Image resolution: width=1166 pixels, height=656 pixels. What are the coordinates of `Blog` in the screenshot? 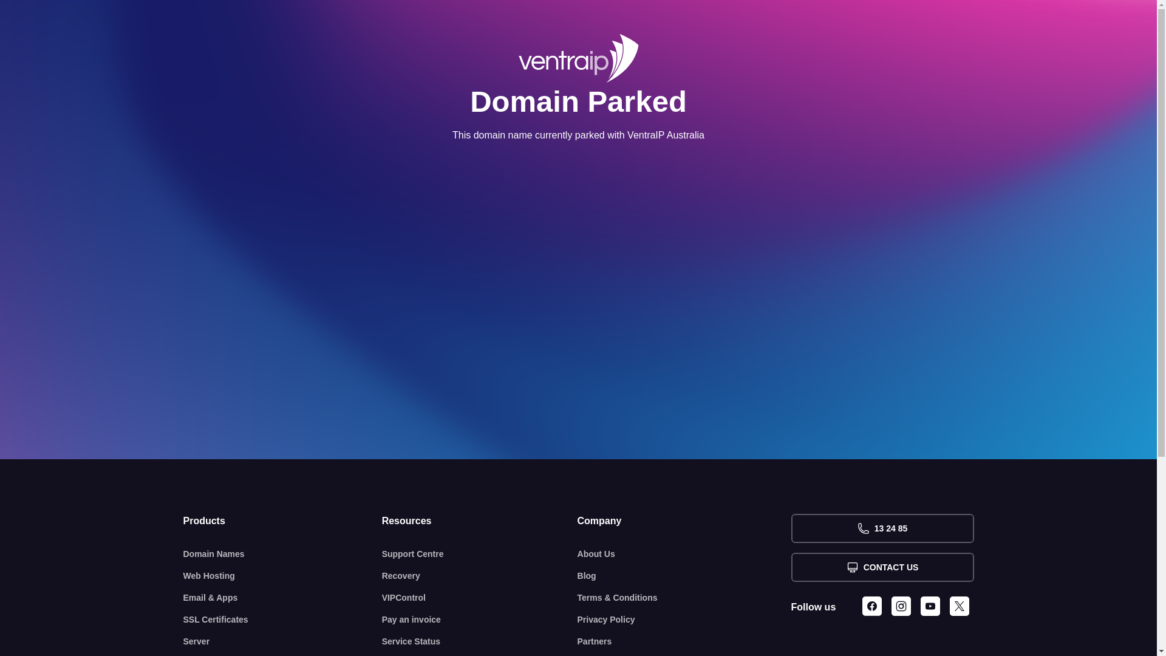 It's located at (684, 576).